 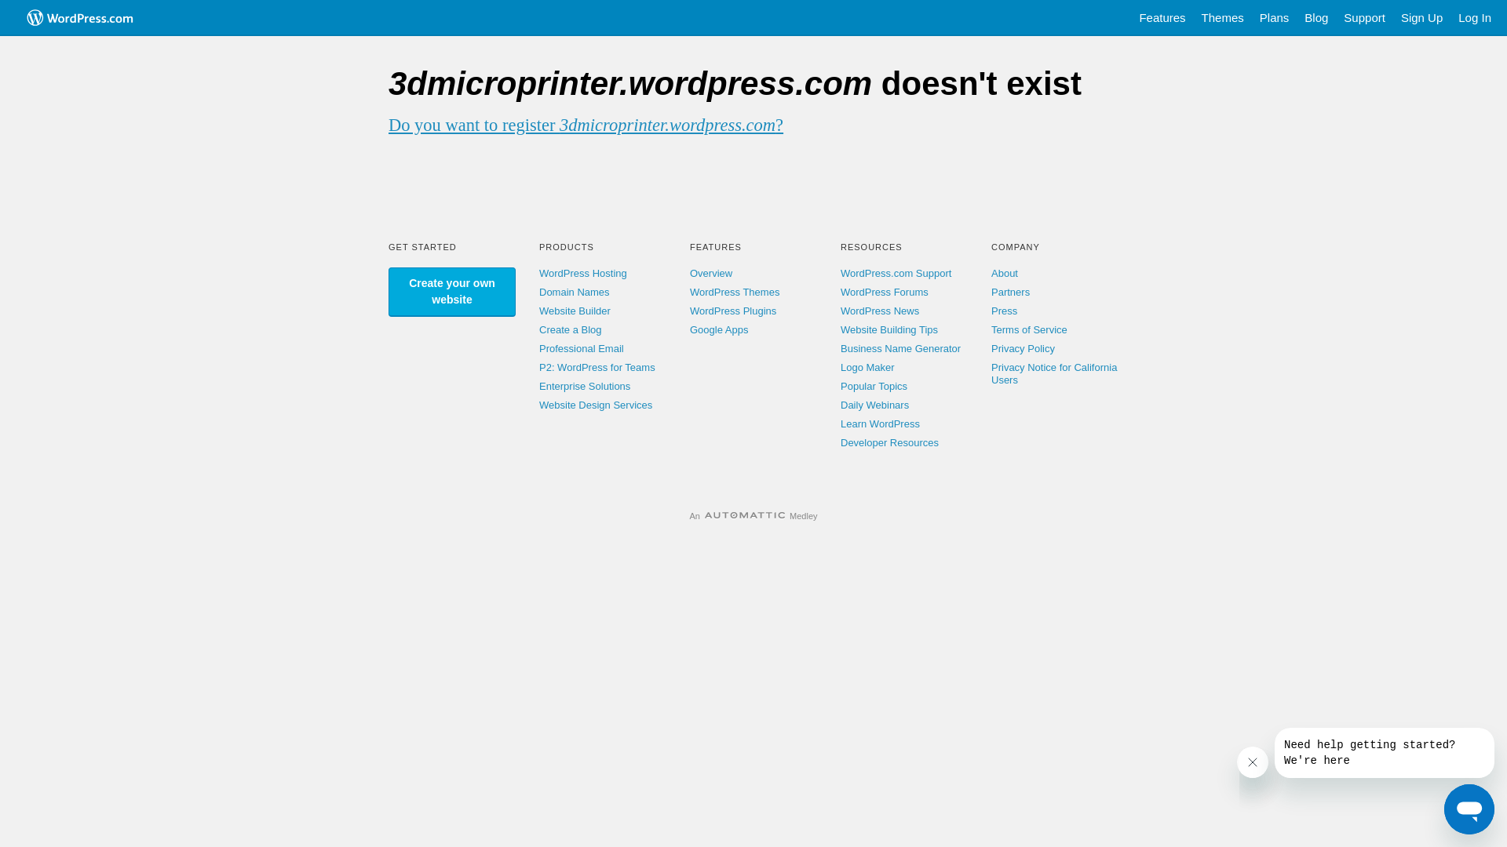 What do you see at coordinates (452, 292) in the screenshot?
I see `Create your own website` at bounding box center [452, 292].